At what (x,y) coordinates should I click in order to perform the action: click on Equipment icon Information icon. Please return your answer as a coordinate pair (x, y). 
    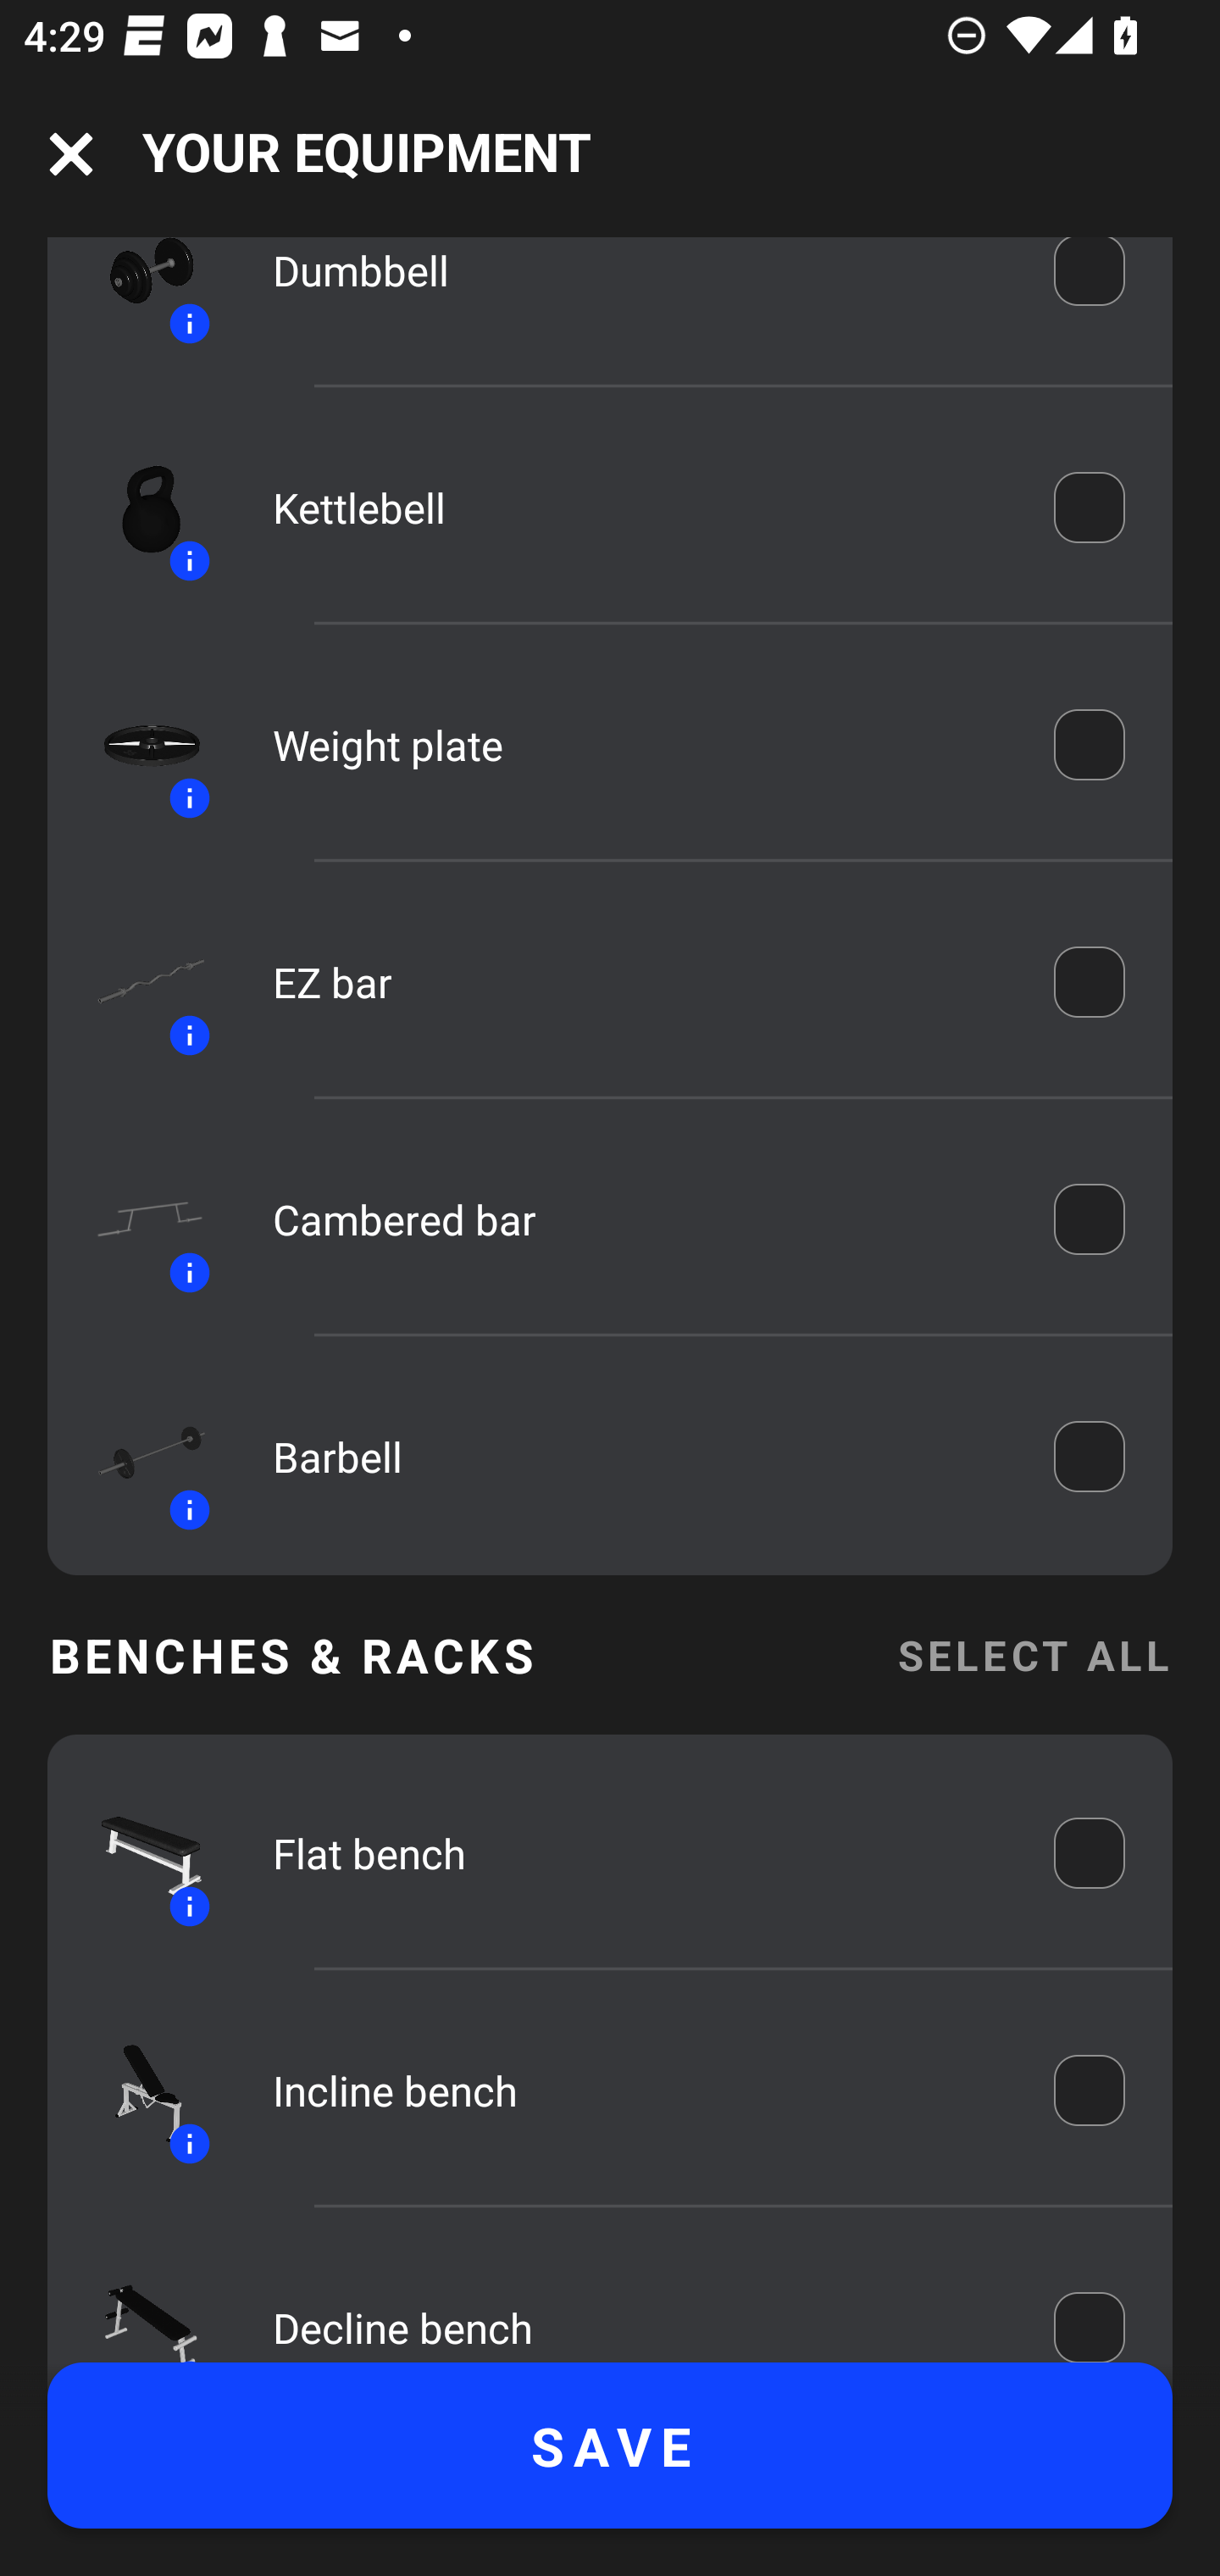
    Looking at the image, I should click on (136, 1219).